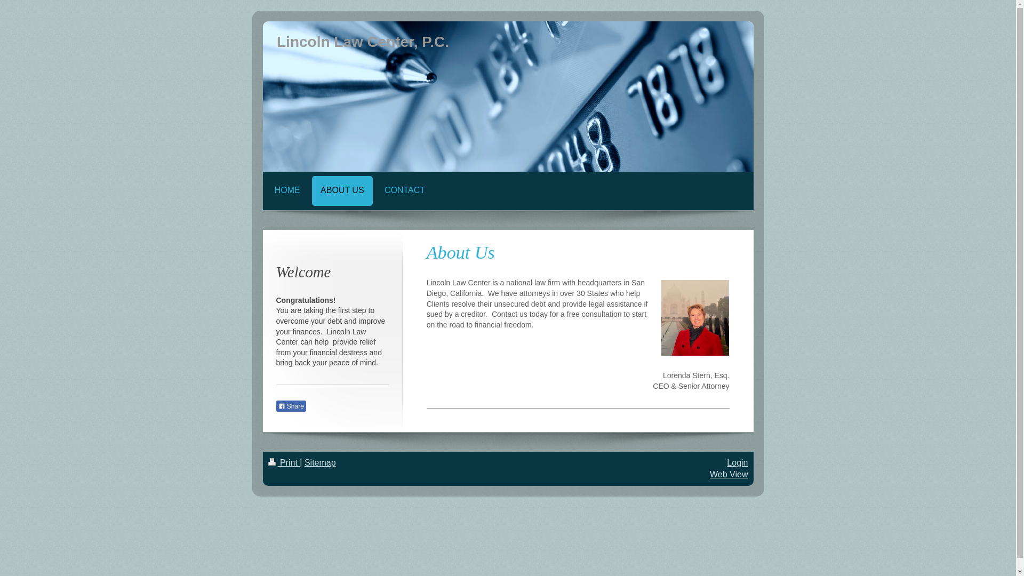 The width and height of the screenshot is (1024, 576). I want to click on CONTACT, so click(405, 191).